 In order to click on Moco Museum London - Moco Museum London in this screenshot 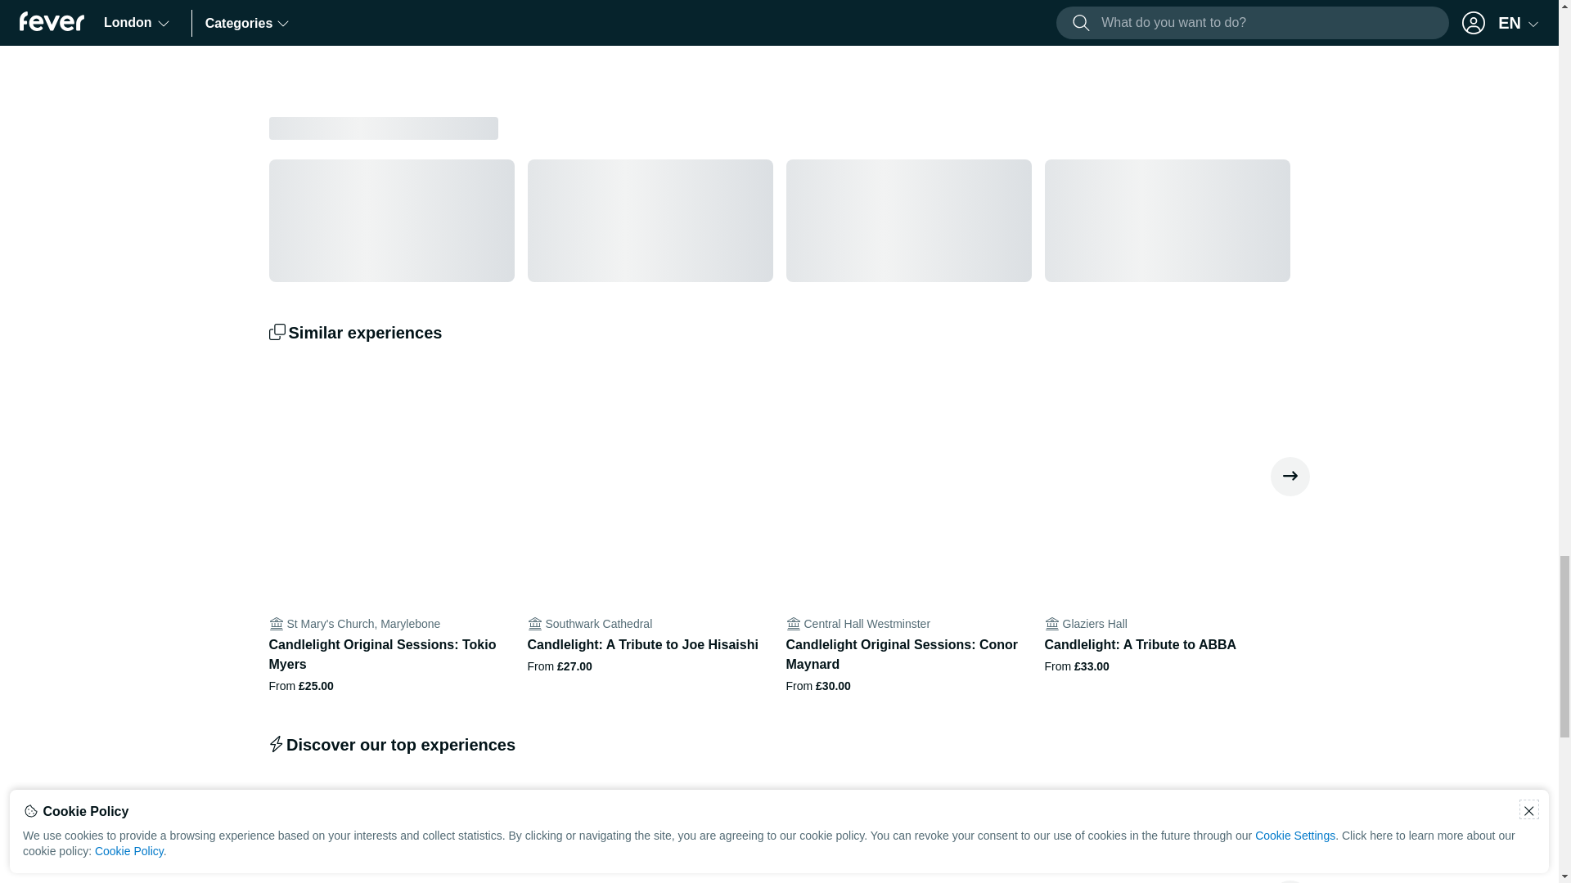, I will do `click(391, 829)`.